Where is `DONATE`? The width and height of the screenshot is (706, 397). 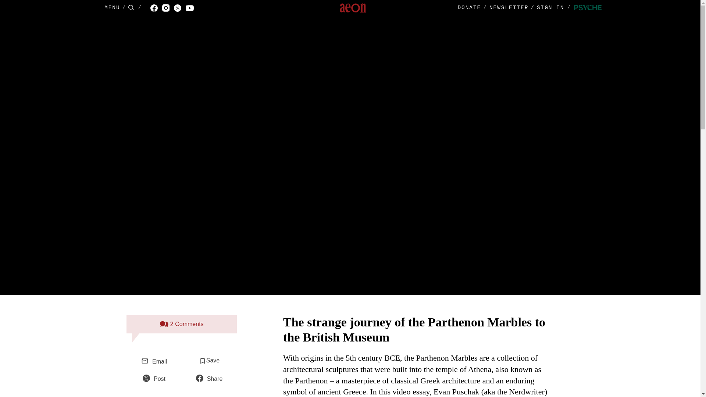
DONATE is located at coordinates (469, 8).